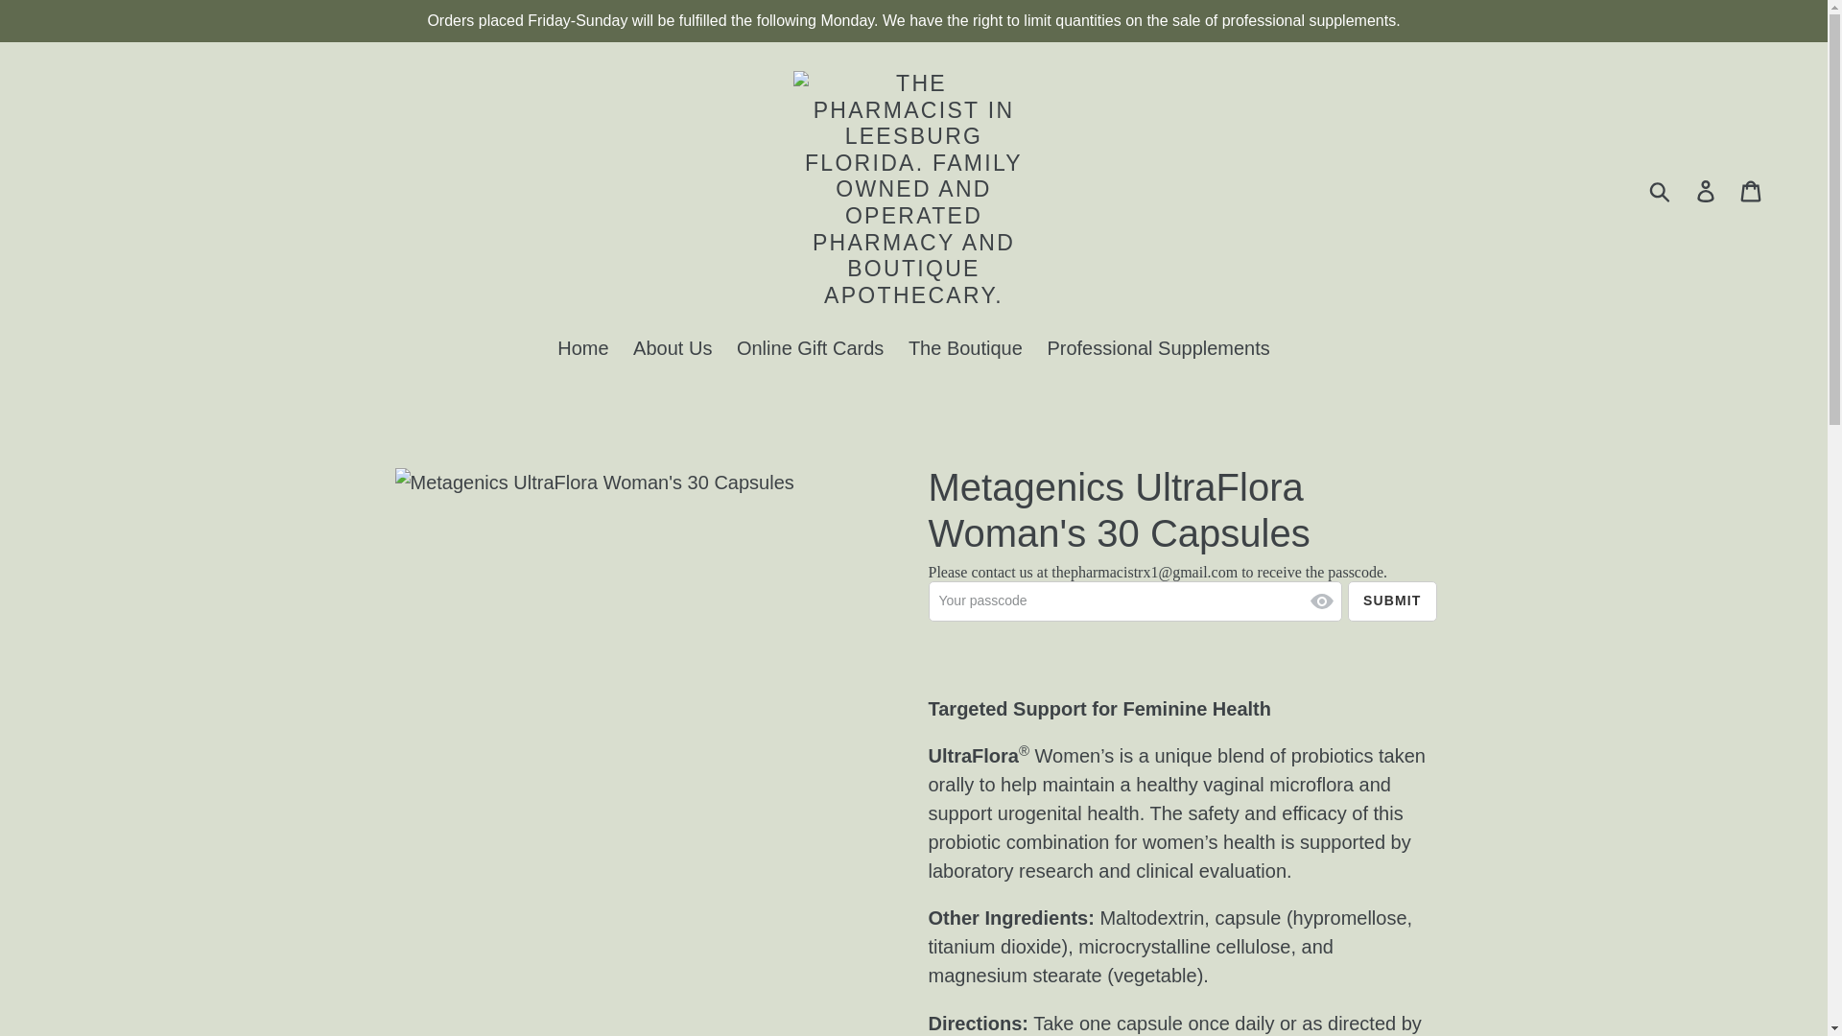  Describe the element at coordinates (1661, 190) in the screenshot. I see `Submit` at that location.